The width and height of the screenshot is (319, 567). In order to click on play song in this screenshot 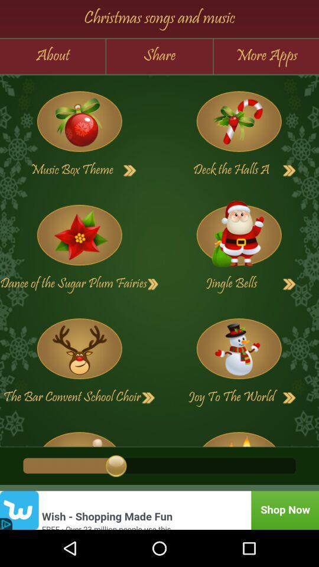, I will do `click(153, 284)`.